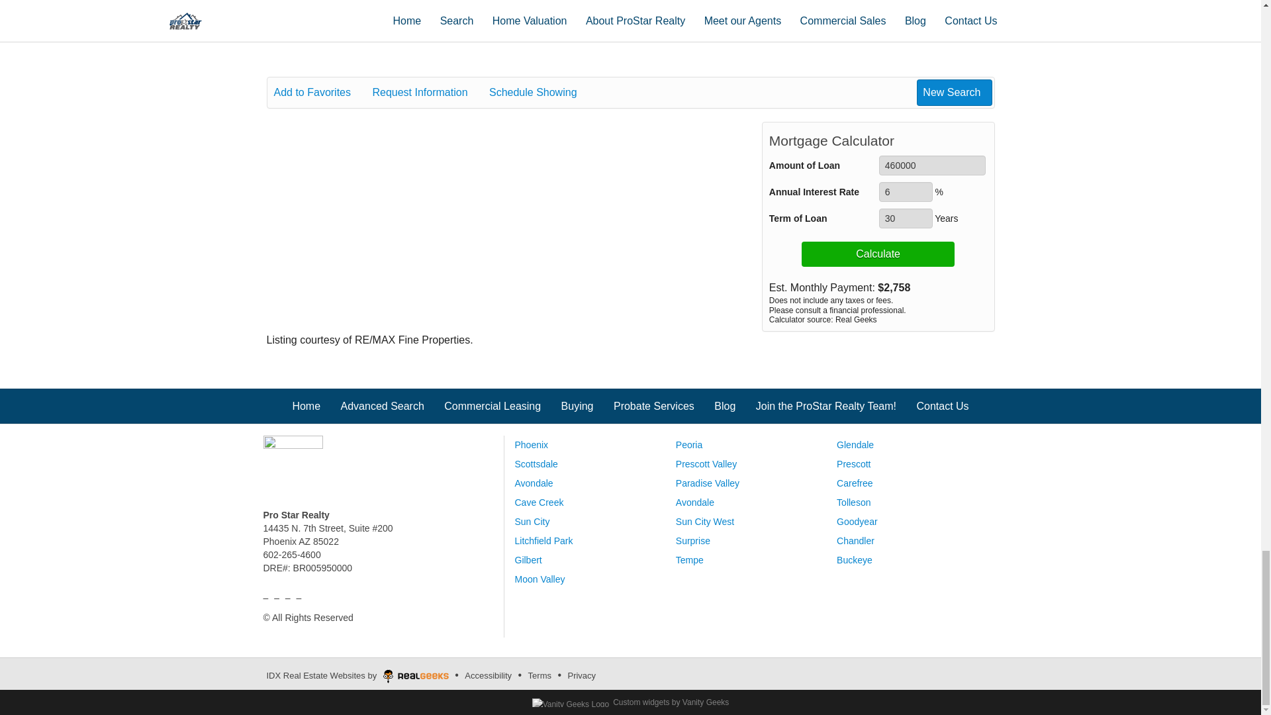 This screenshot has width=1271, height=715. I want to click on 6, so click(906, 192).